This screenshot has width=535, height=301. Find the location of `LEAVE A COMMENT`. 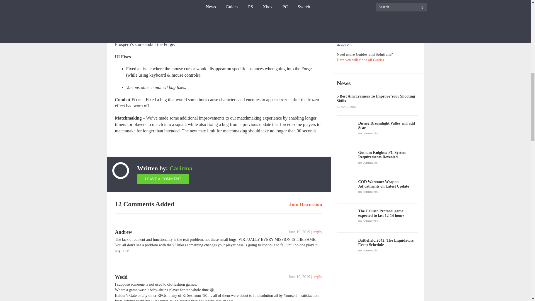

LEAVE A COMMENT is located at coordinates (163, 179).